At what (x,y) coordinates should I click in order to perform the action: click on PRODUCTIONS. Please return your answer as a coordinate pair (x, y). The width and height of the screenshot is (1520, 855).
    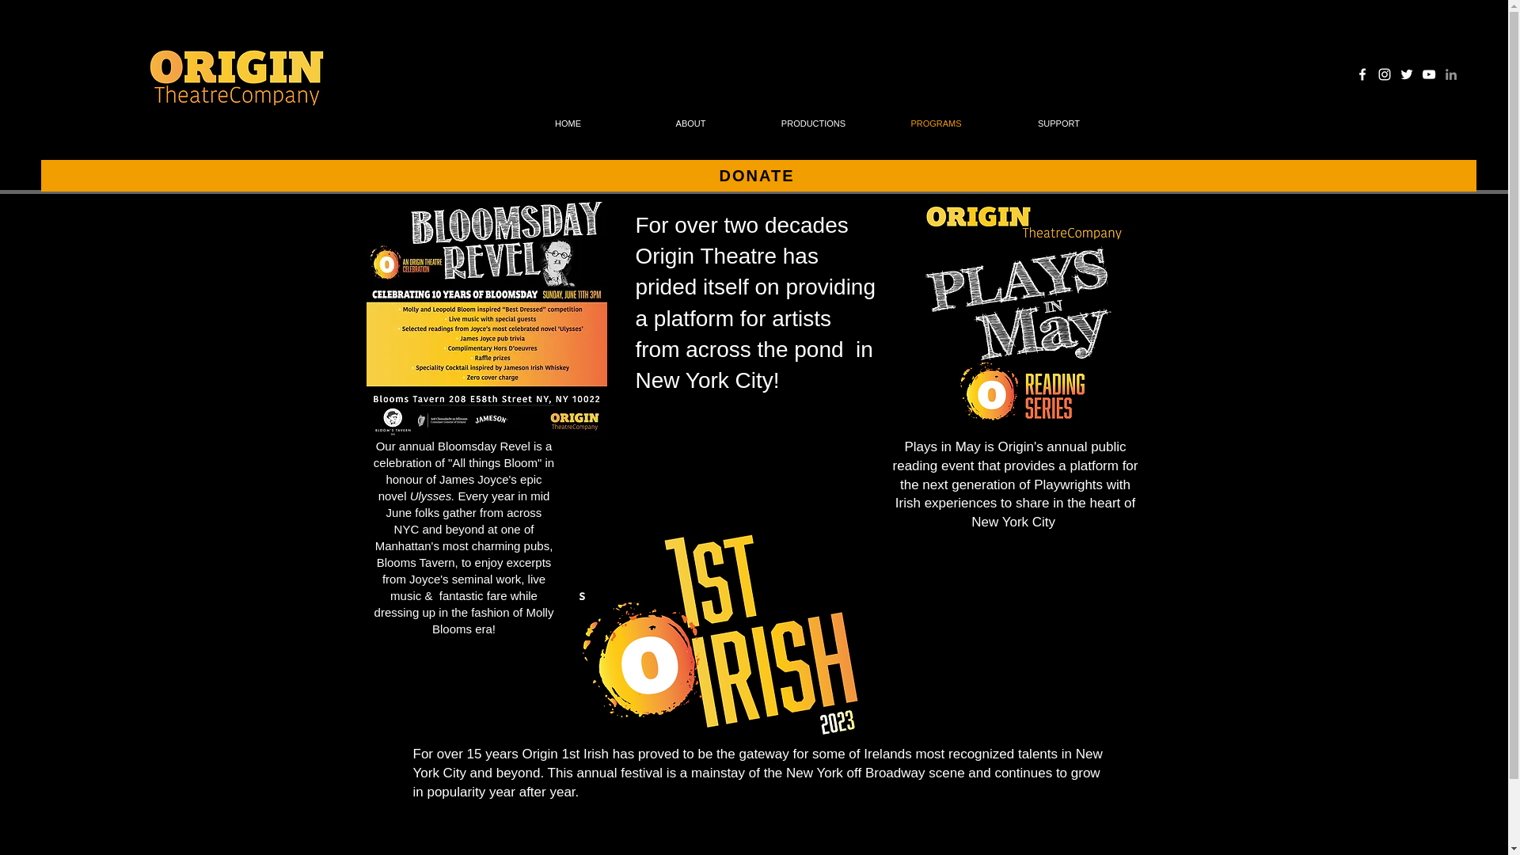
    Looking at the image, I should click on (814, 123).